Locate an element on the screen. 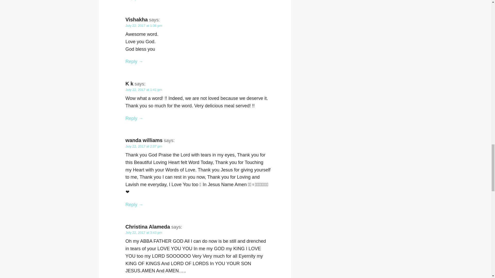  July 22, 2017 at 3:43 pm is located at coordinates (143, 233).